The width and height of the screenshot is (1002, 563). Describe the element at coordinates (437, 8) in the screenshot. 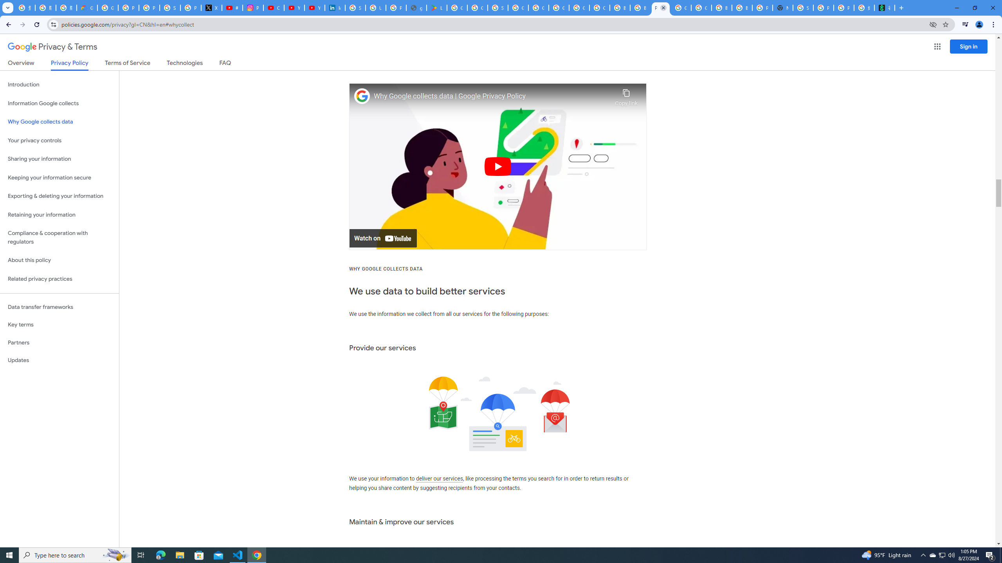

I see `Last Shelter: Survival - Apps on Google Play` at that location.